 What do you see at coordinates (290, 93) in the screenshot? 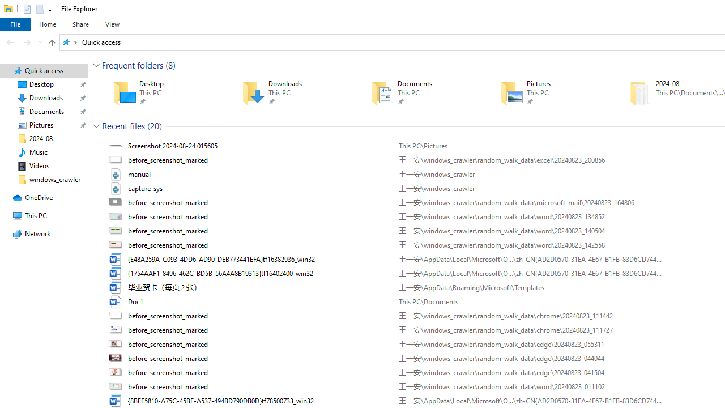
I see `Downloads` at bounding box center [290, 93].